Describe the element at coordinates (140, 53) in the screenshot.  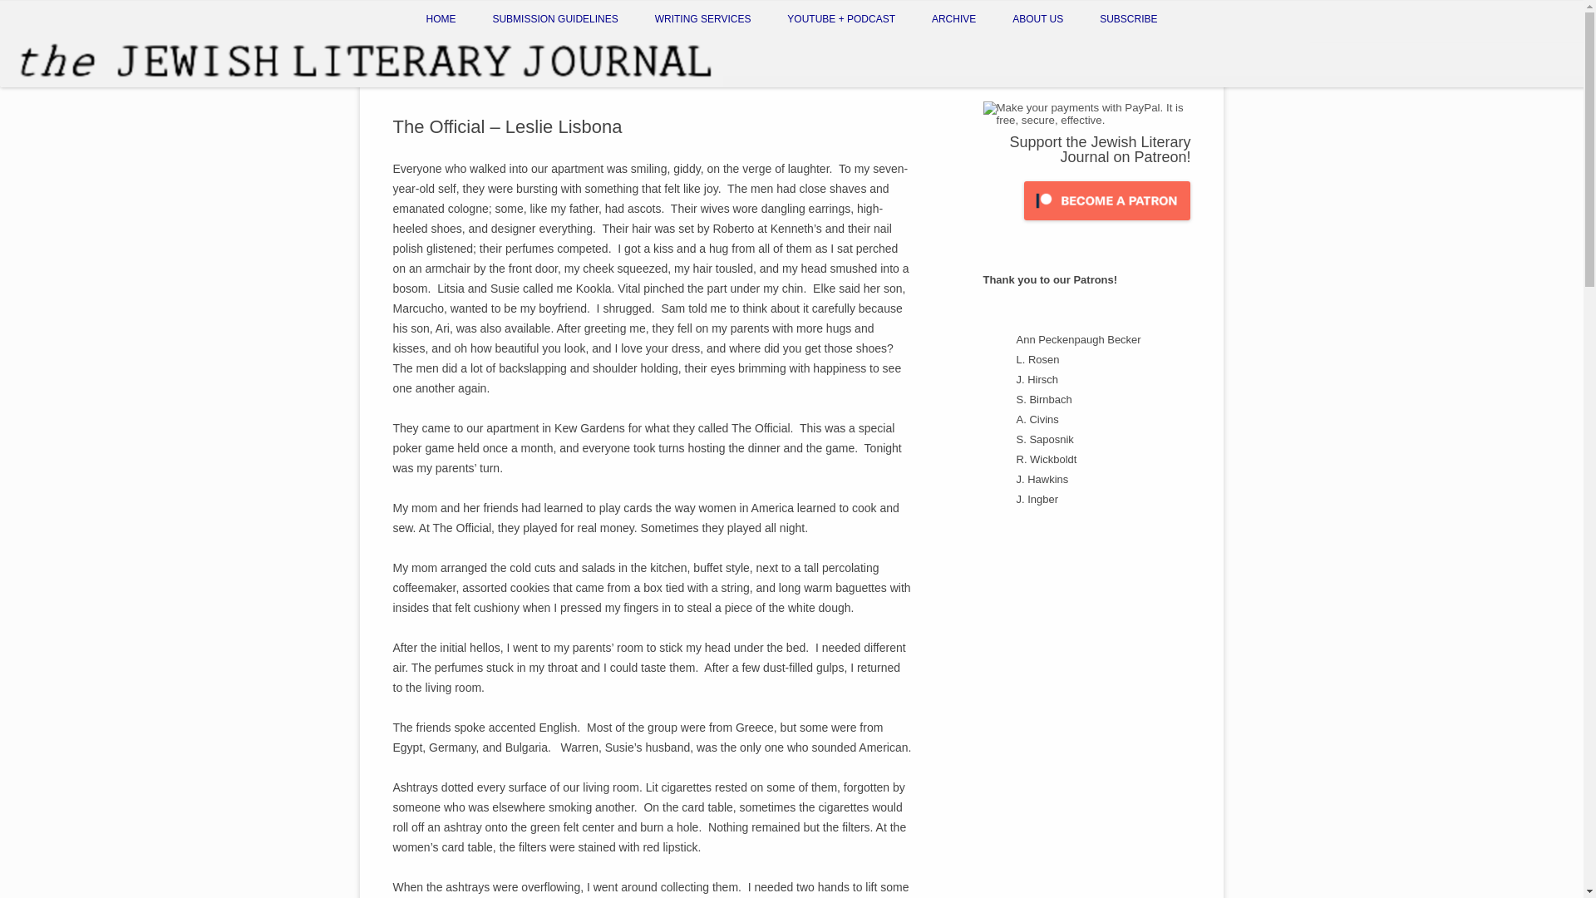
I see `the Jewish Literary Journal` at that location.